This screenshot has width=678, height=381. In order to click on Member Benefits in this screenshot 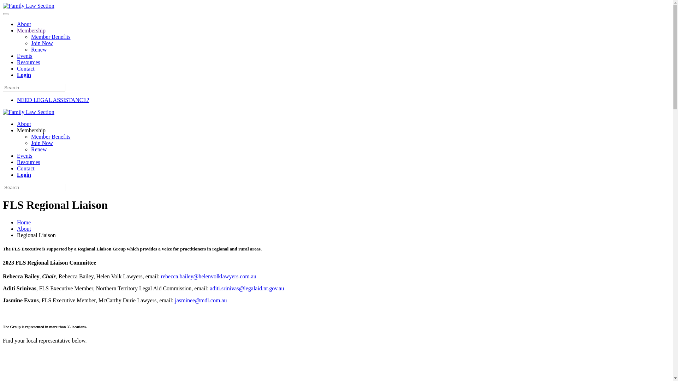, I will do `click(51, 37)`.